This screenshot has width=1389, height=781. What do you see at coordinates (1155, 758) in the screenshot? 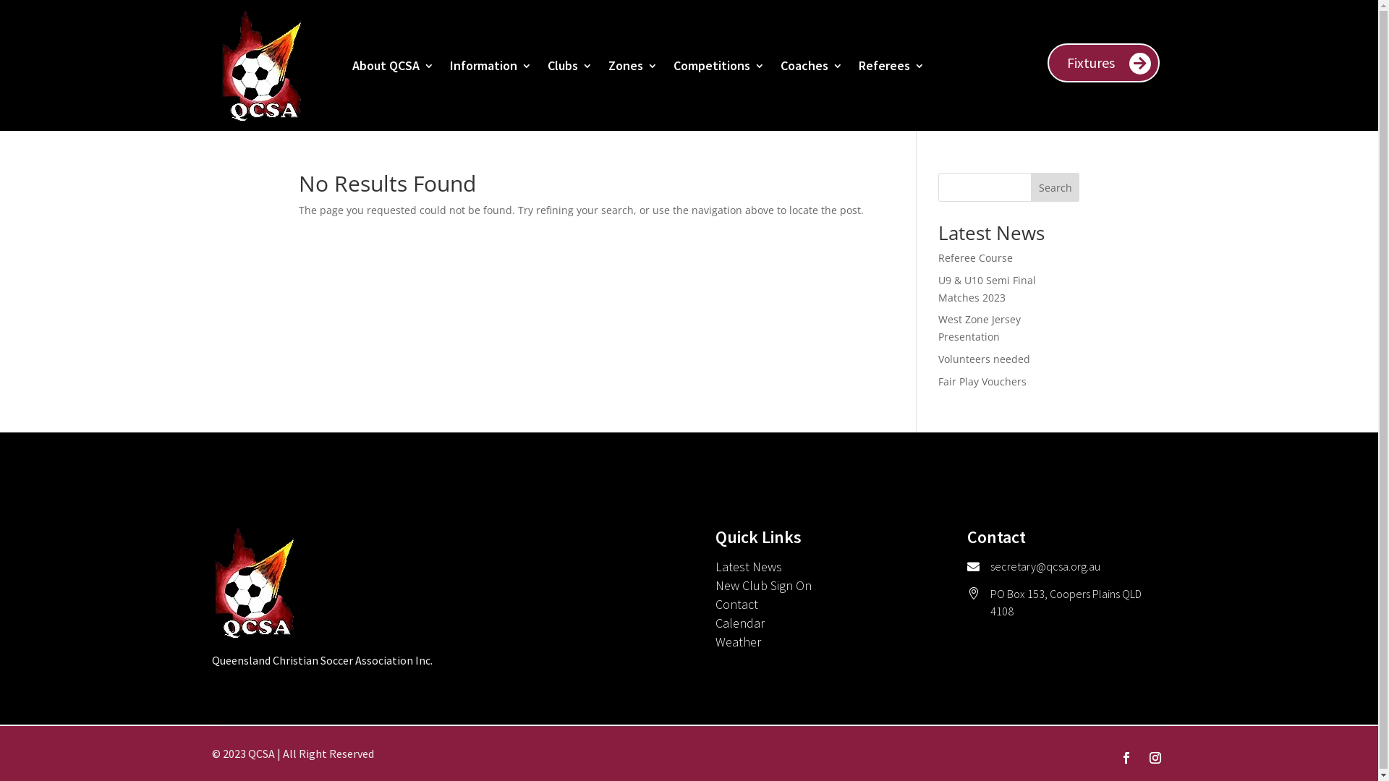
I see `Follow on Instagram` at bounding box center [1155, 758].